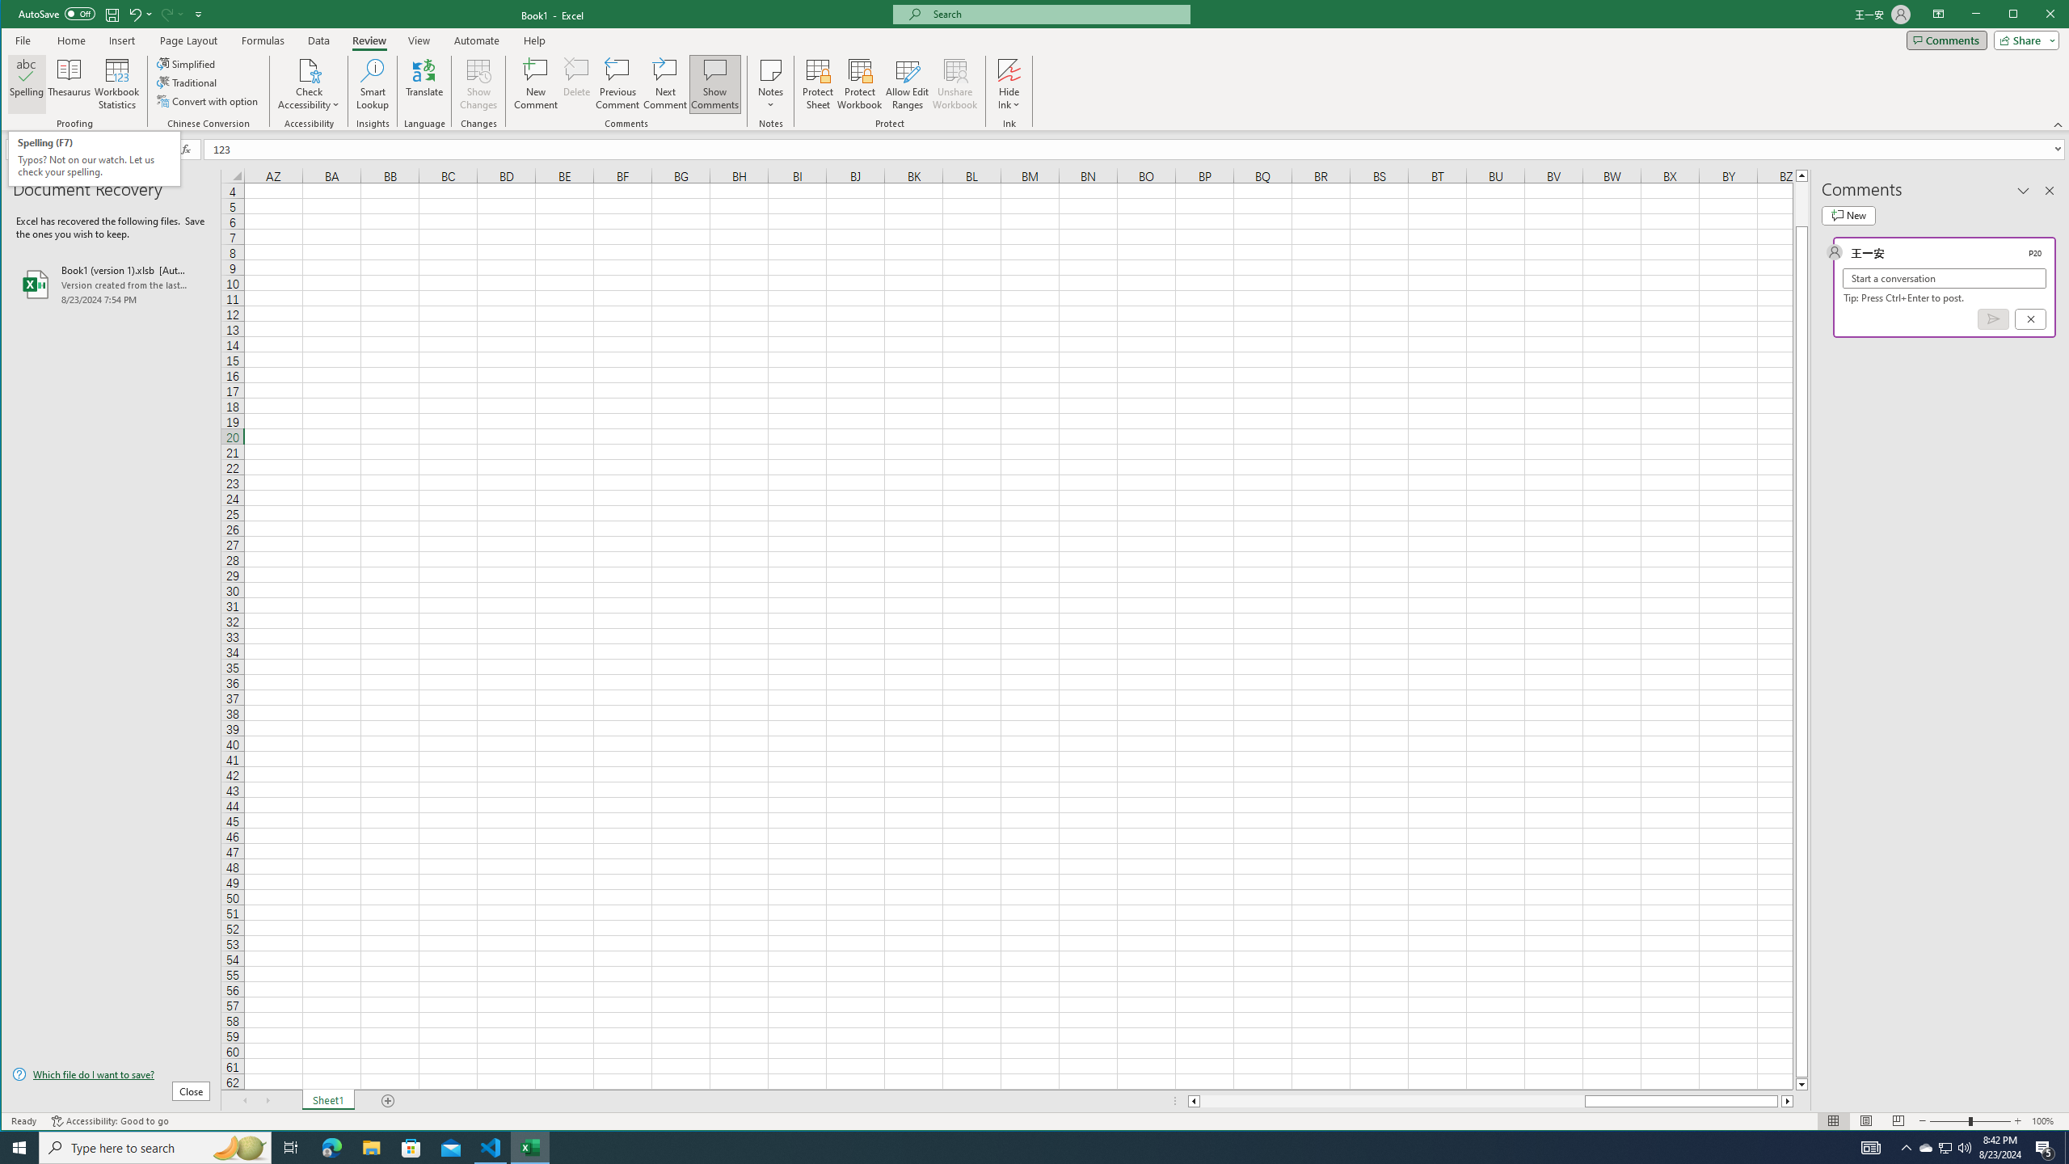 The height and width of the screenshot is (1164, 2069). Describe the element at coordinates (1009, 84) in the screenshot. I see `Hide Ink` at that location.